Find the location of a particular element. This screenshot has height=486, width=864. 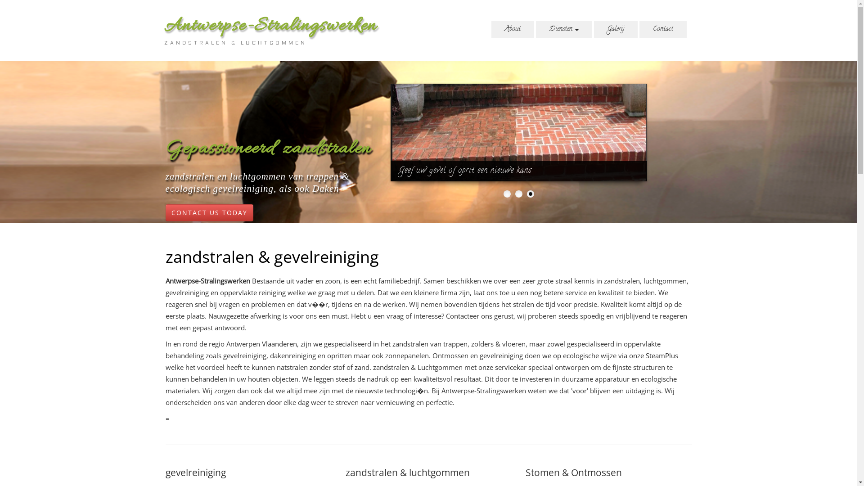

Diensten is located at coordinates (563, 30).